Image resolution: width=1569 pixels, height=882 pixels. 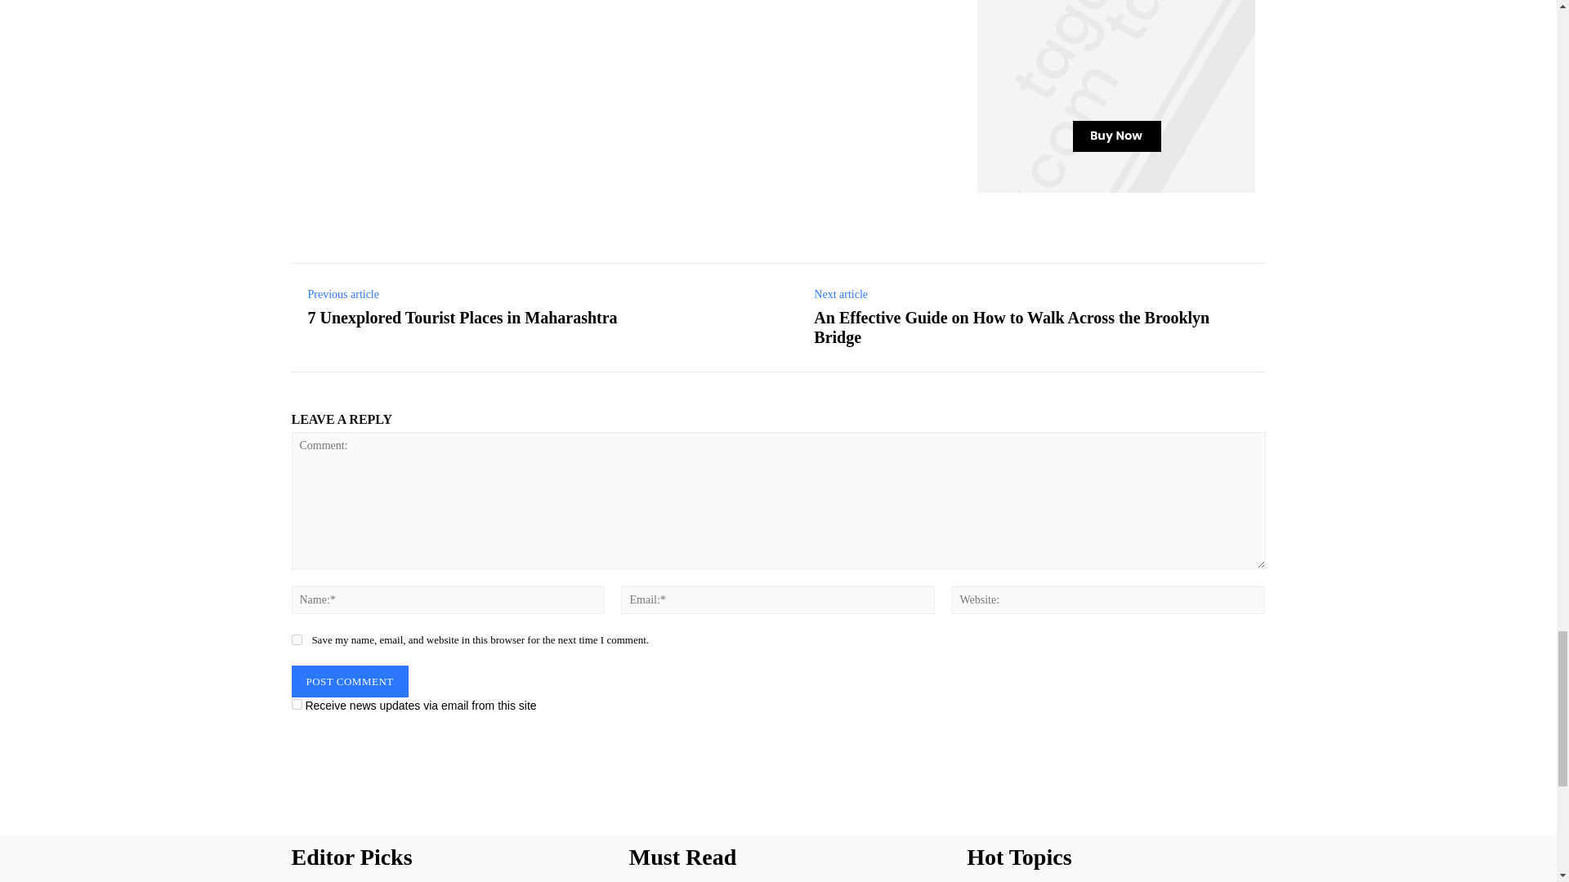 I want to click on 1, so click(x=296, y=704).